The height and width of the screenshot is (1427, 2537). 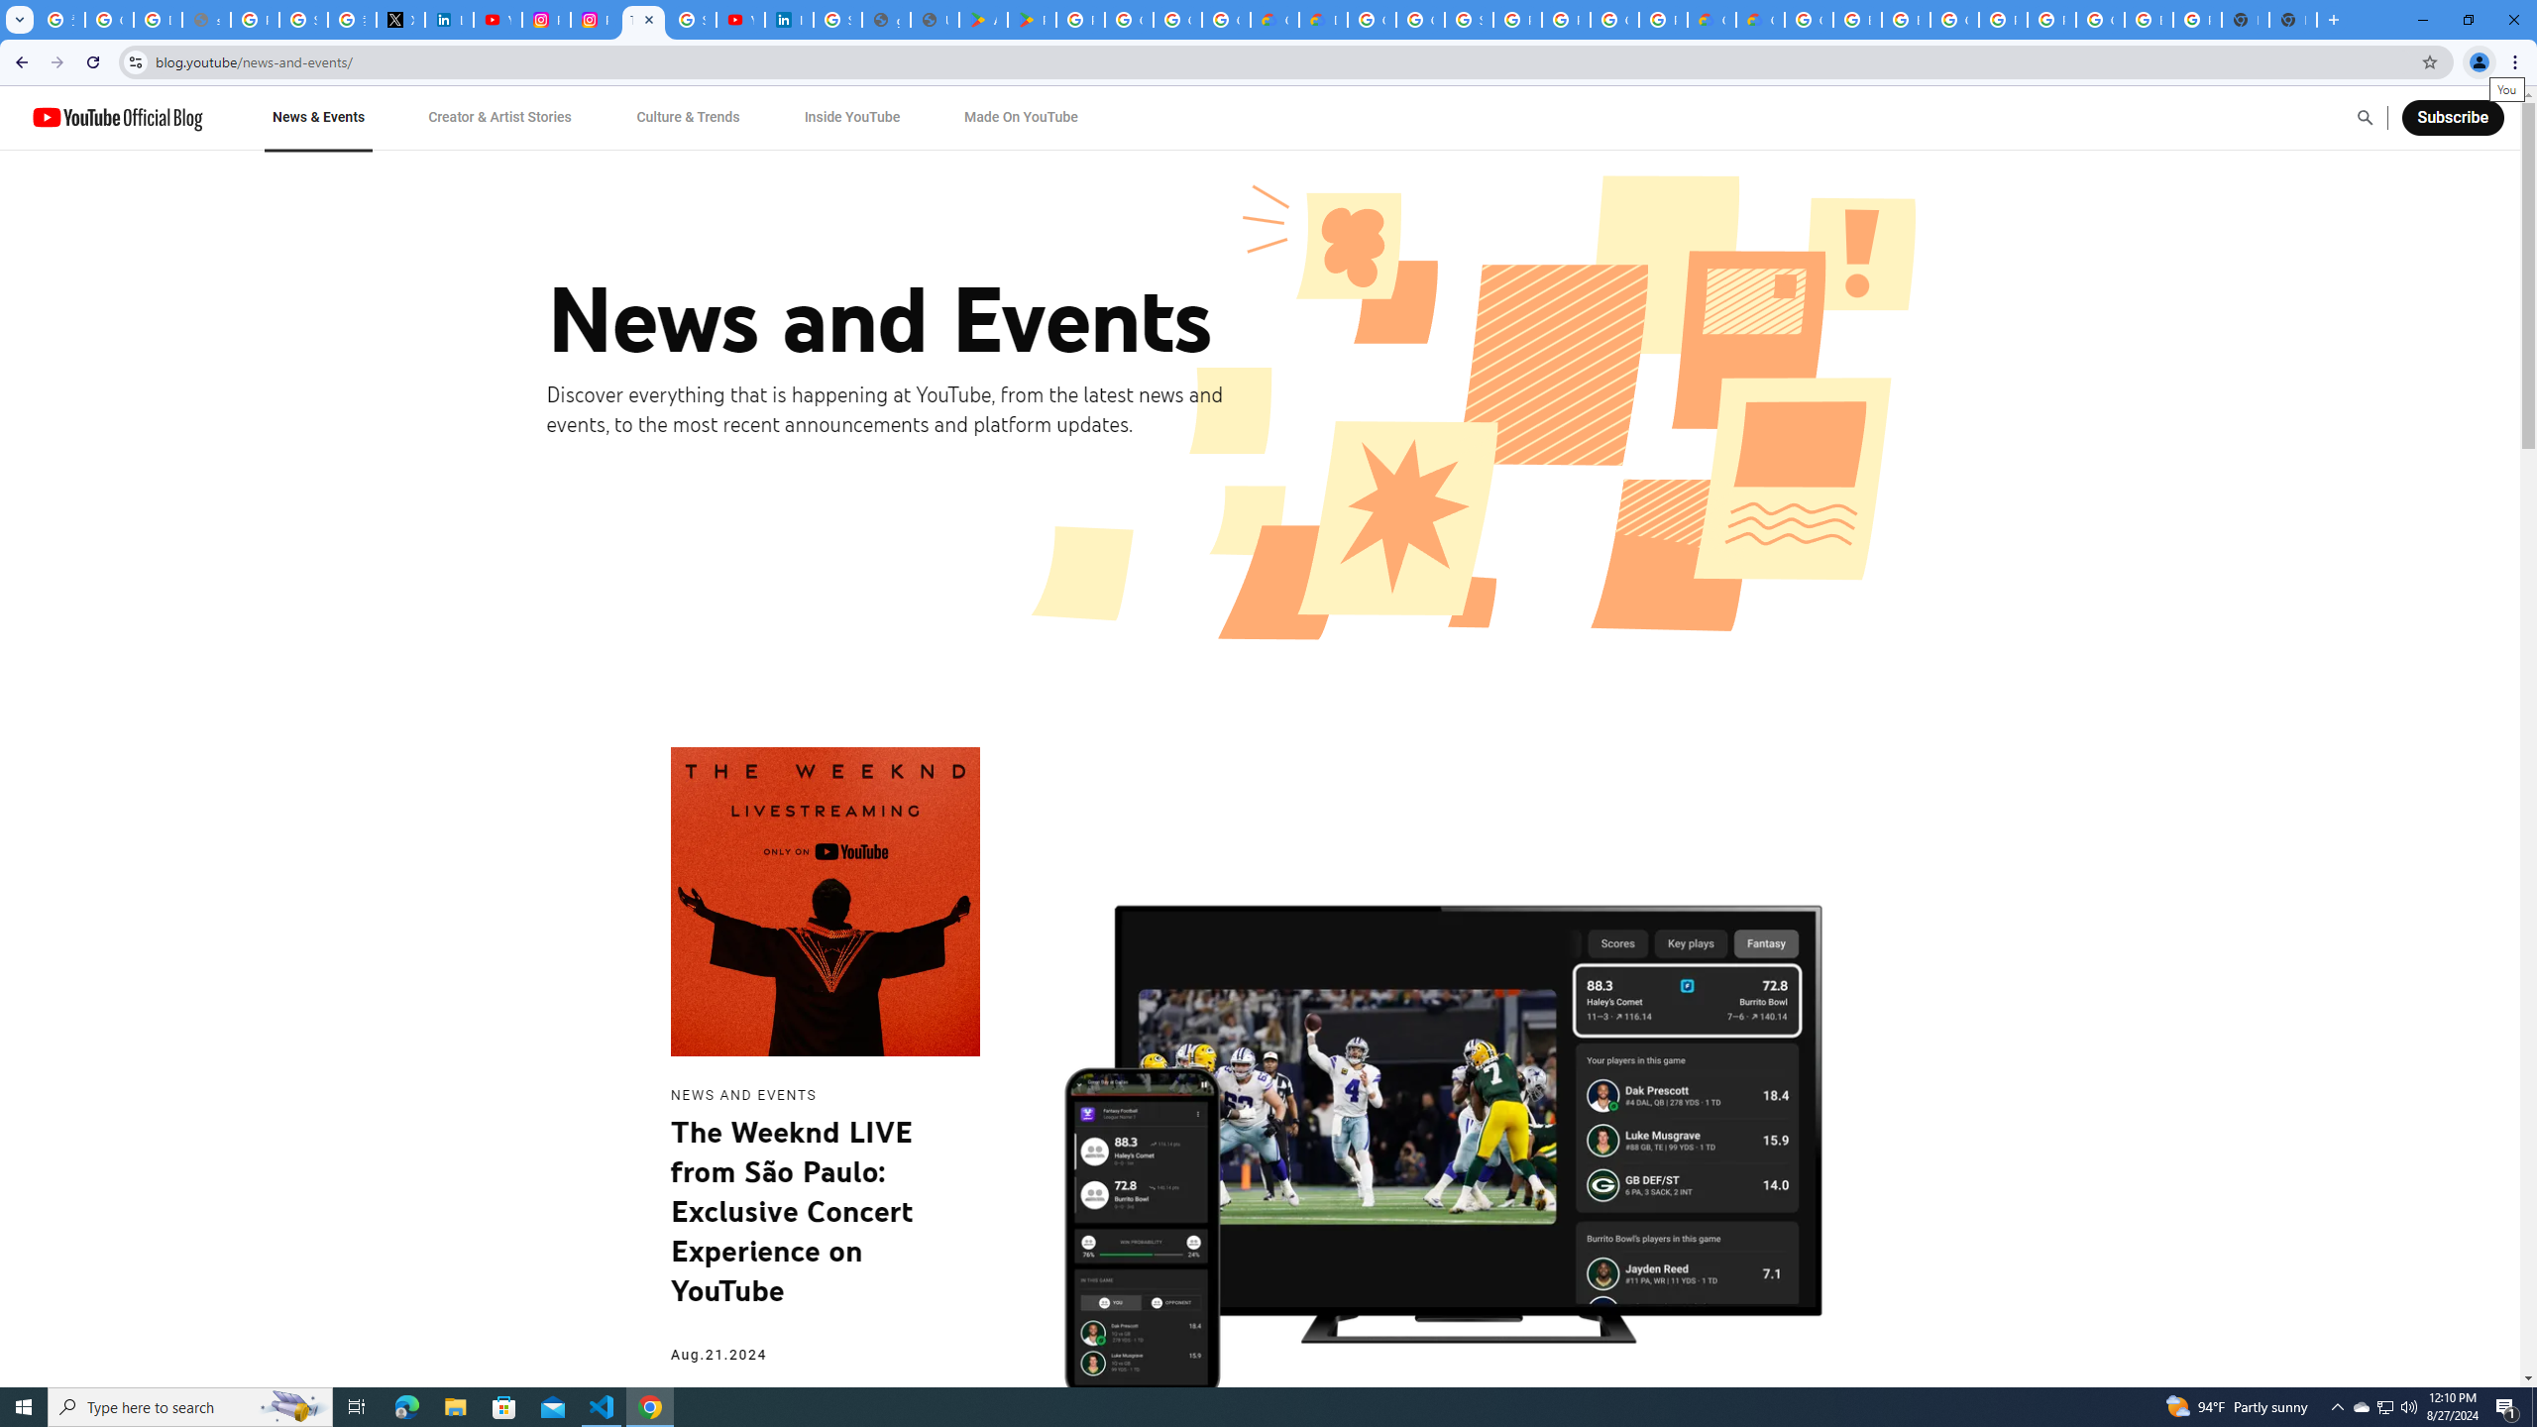 What do you see at coordinates (1372, 20) in the screenshot?
I see `Google Cloud Platform` at bounding box center [1372, 20].